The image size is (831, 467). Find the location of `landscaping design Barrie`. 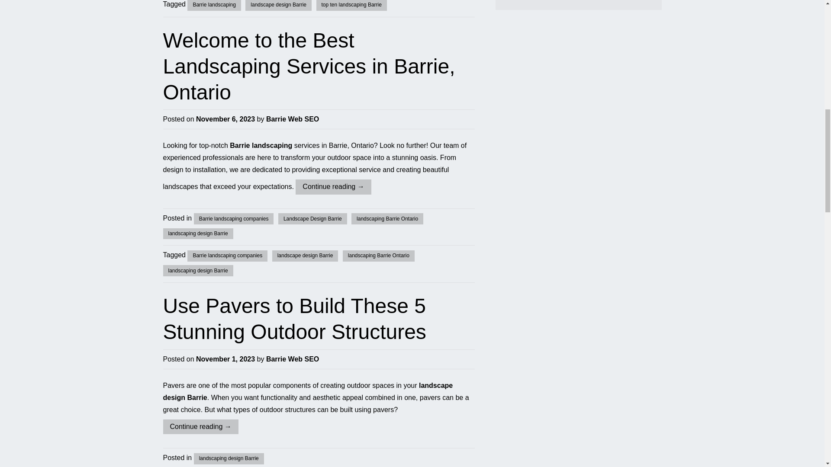

landscaping design Barrie is located at coordinates (197, 271).